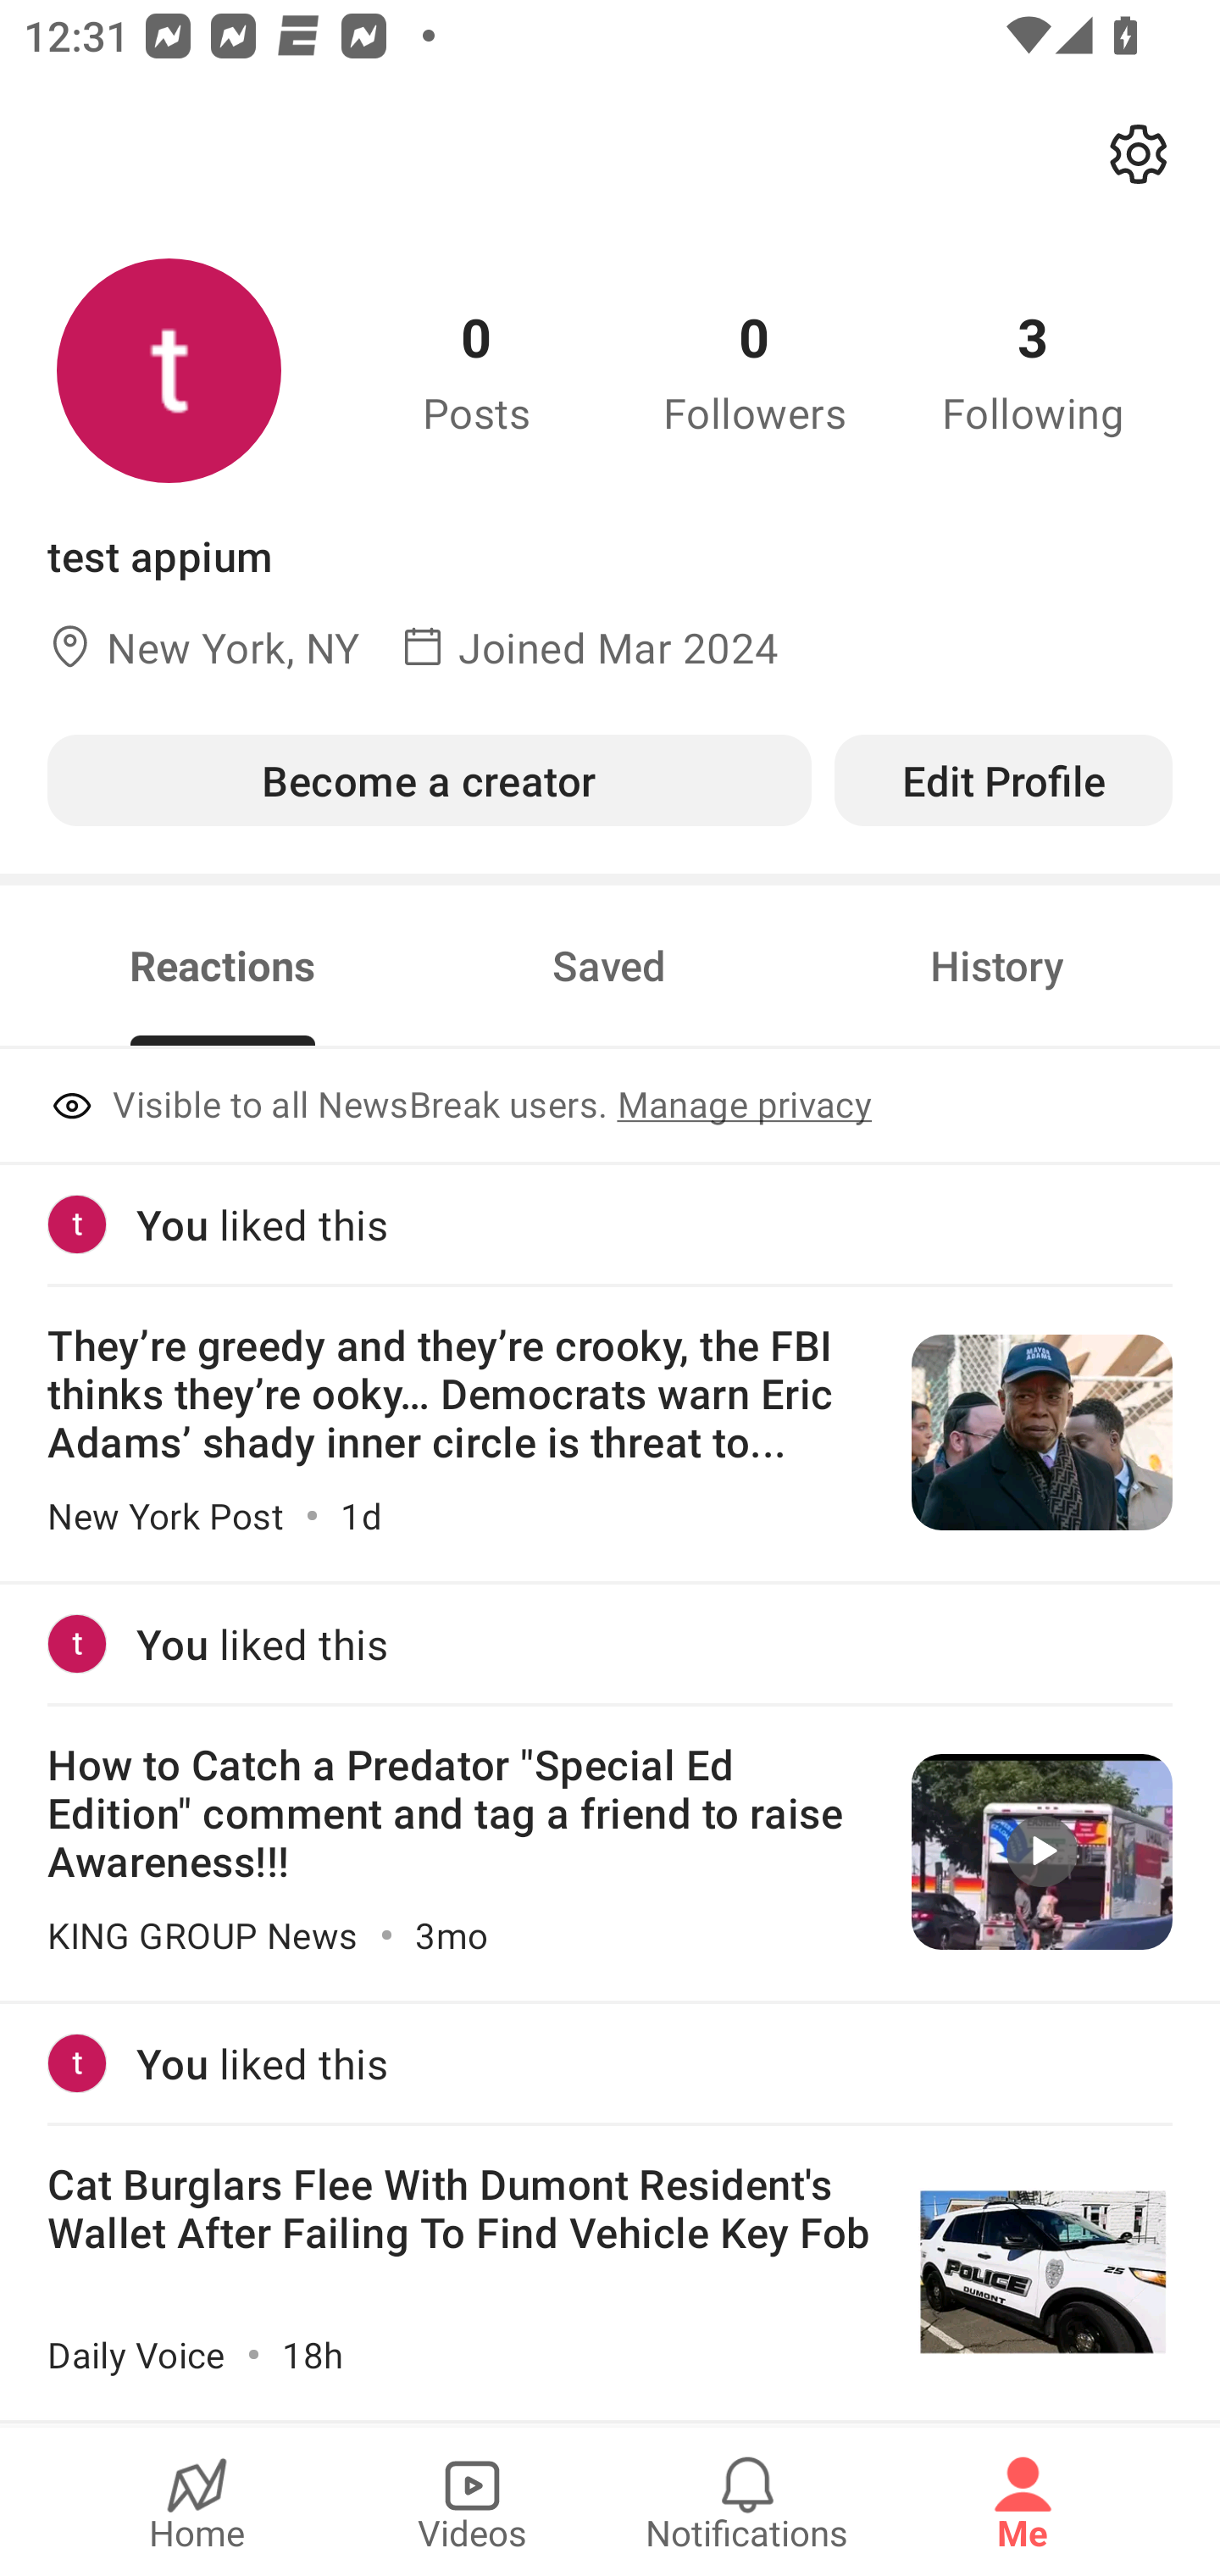 The width and height of the screenshot is (1220, 2576). Describe the element at coordinates (755, 370) in the screenshot. I see `0 Followers` at that location.